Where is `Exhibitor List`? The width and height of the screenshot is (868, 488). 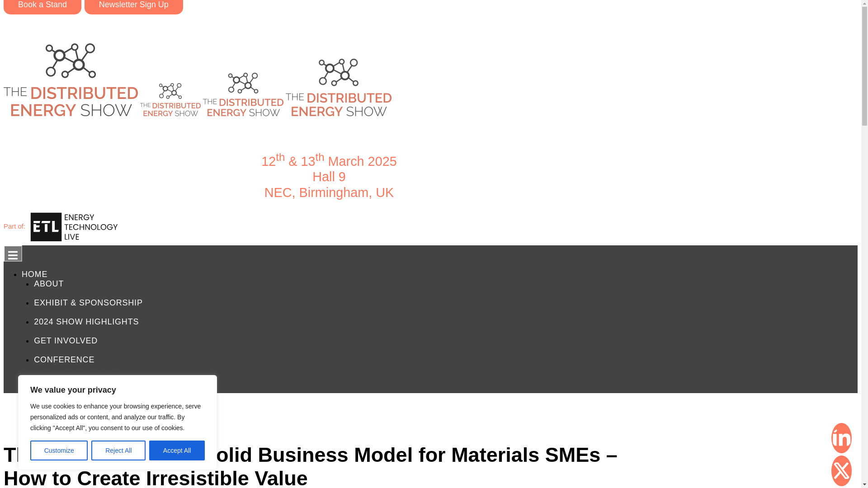
Exhibitor List is located at coordinates (187, 312).